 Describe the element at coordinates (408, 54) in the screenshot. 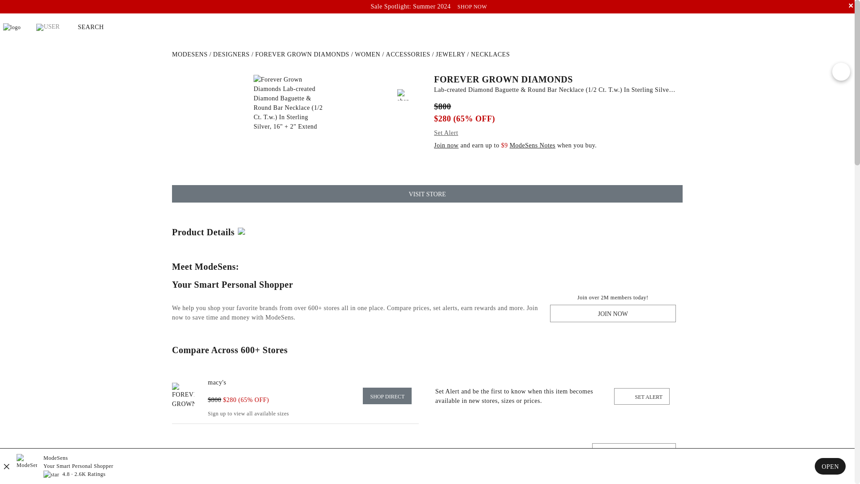

I see `Forever Grown Diamonds Accessories for Women` at that location.